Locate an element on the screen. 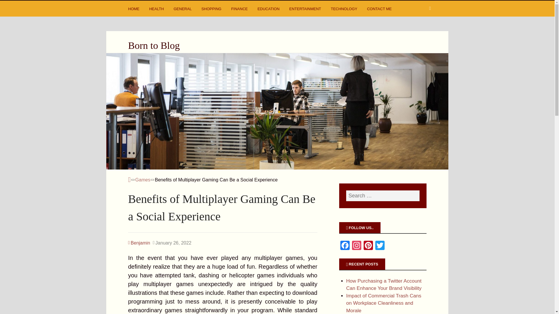 The width and height of the screenshot is (559, 314). Pinterest is located at coordinates (368, 246).